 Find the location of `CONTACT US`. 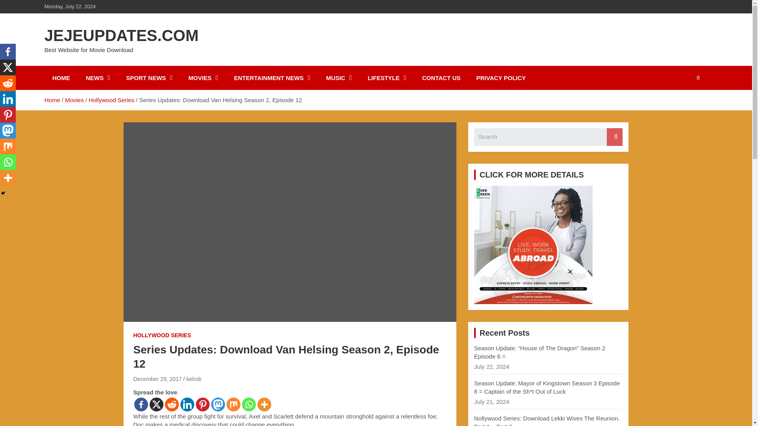

CONTACT US is located at coordinates (441, 78).